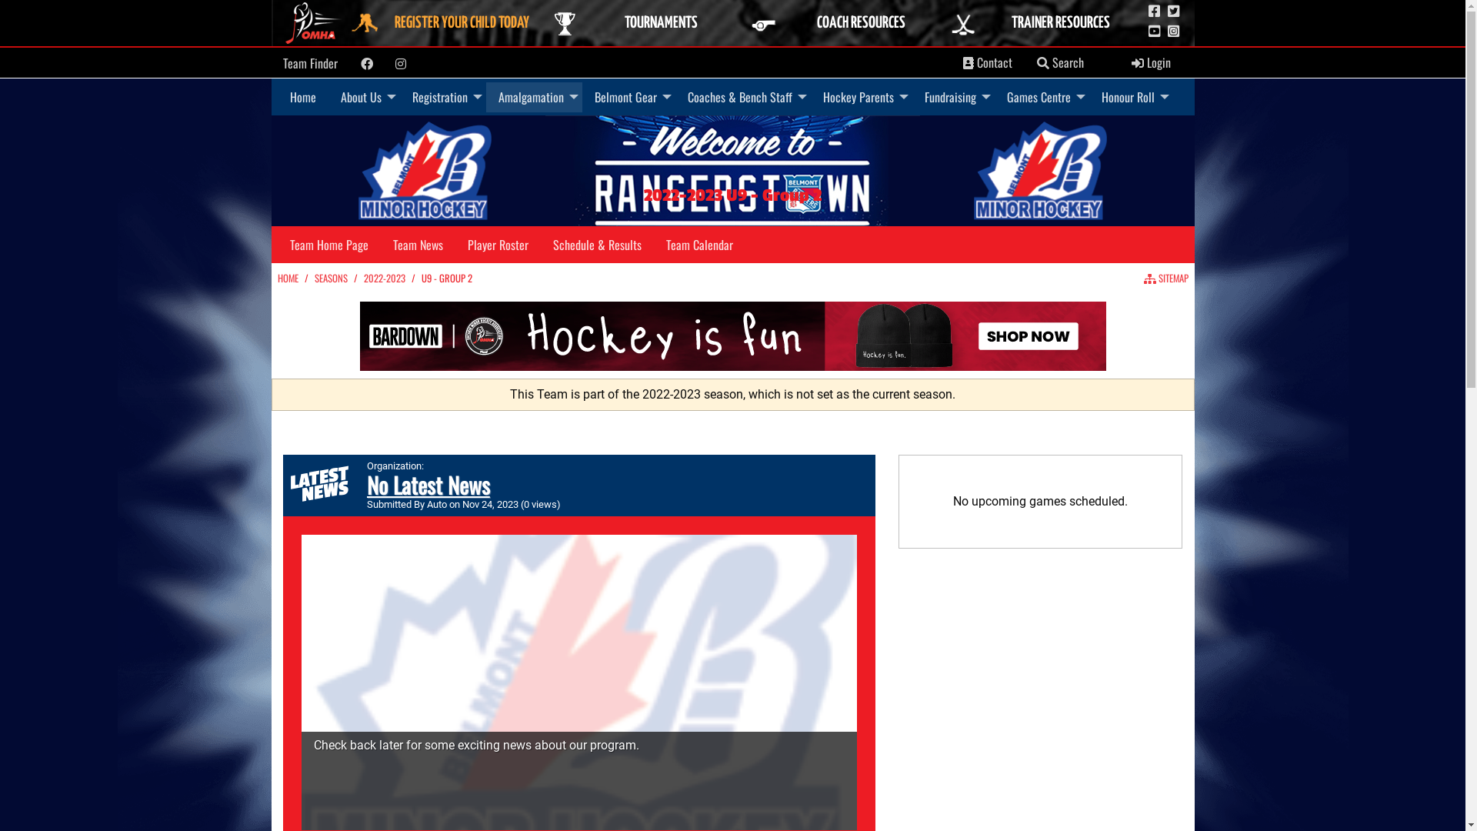 The width and height of the screenshot is (1477, 831). I want to click on OMHA Facebook Page, so click(1154, 12).